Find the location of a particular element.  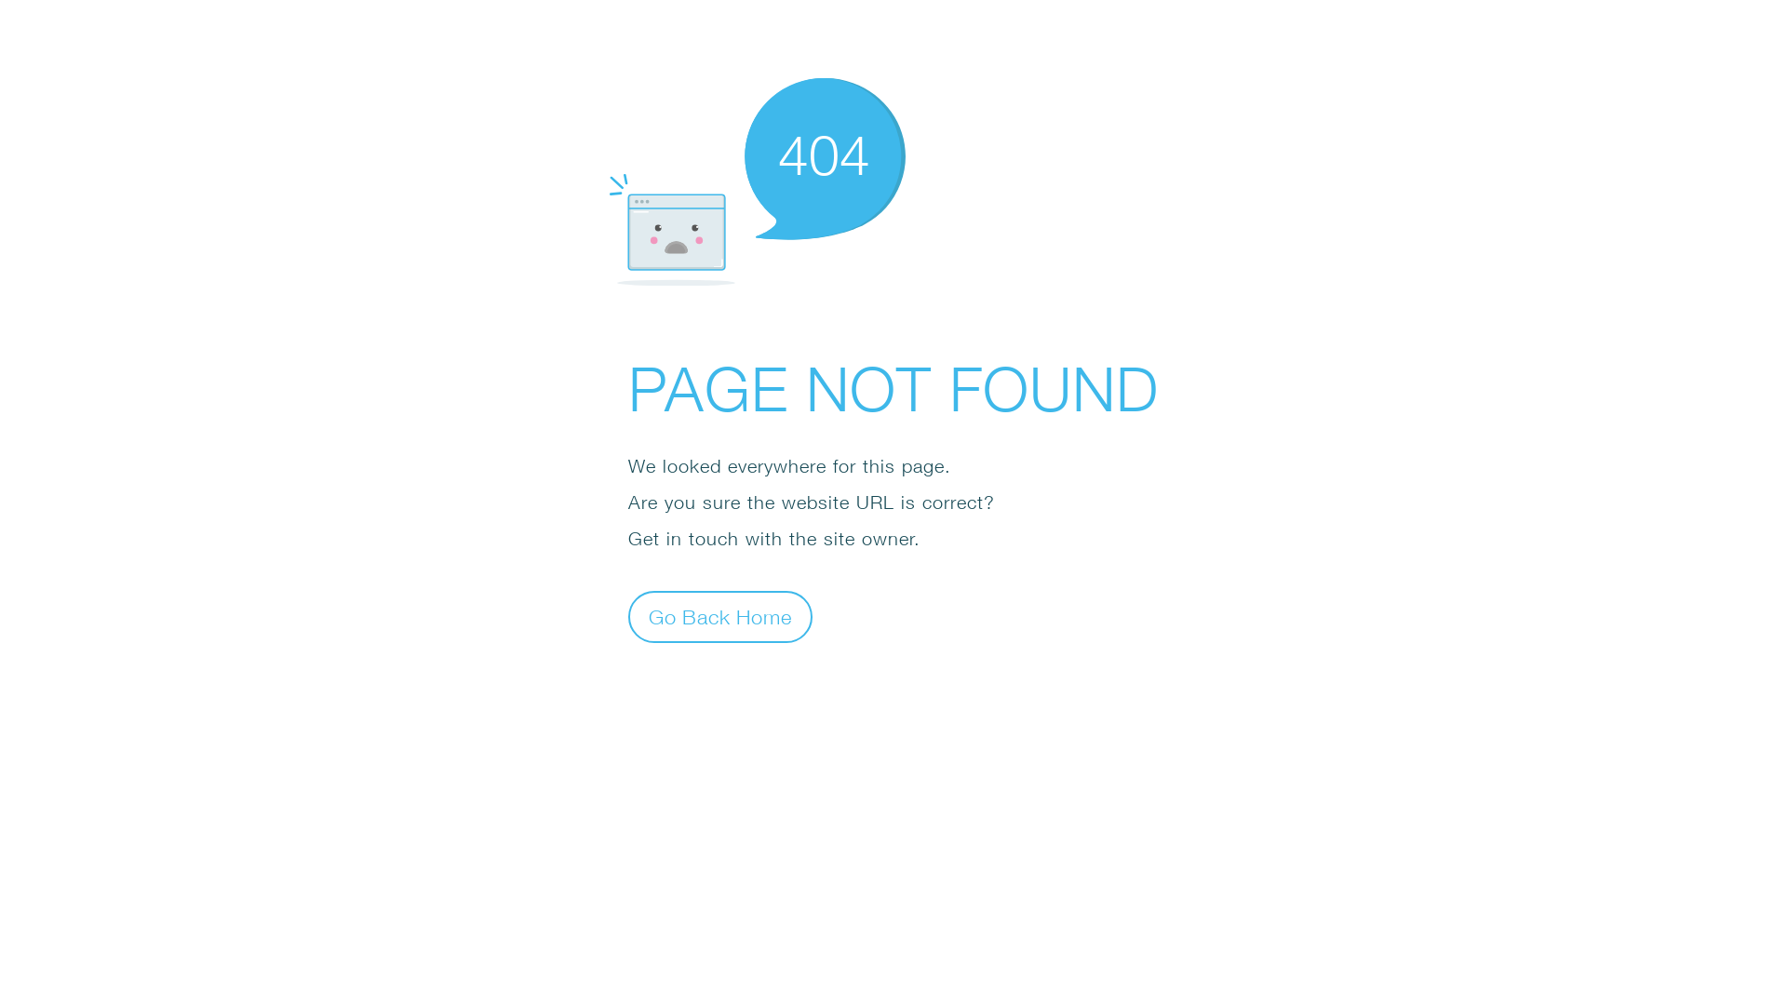

Go Back Home is located at coordinates (720, 616).